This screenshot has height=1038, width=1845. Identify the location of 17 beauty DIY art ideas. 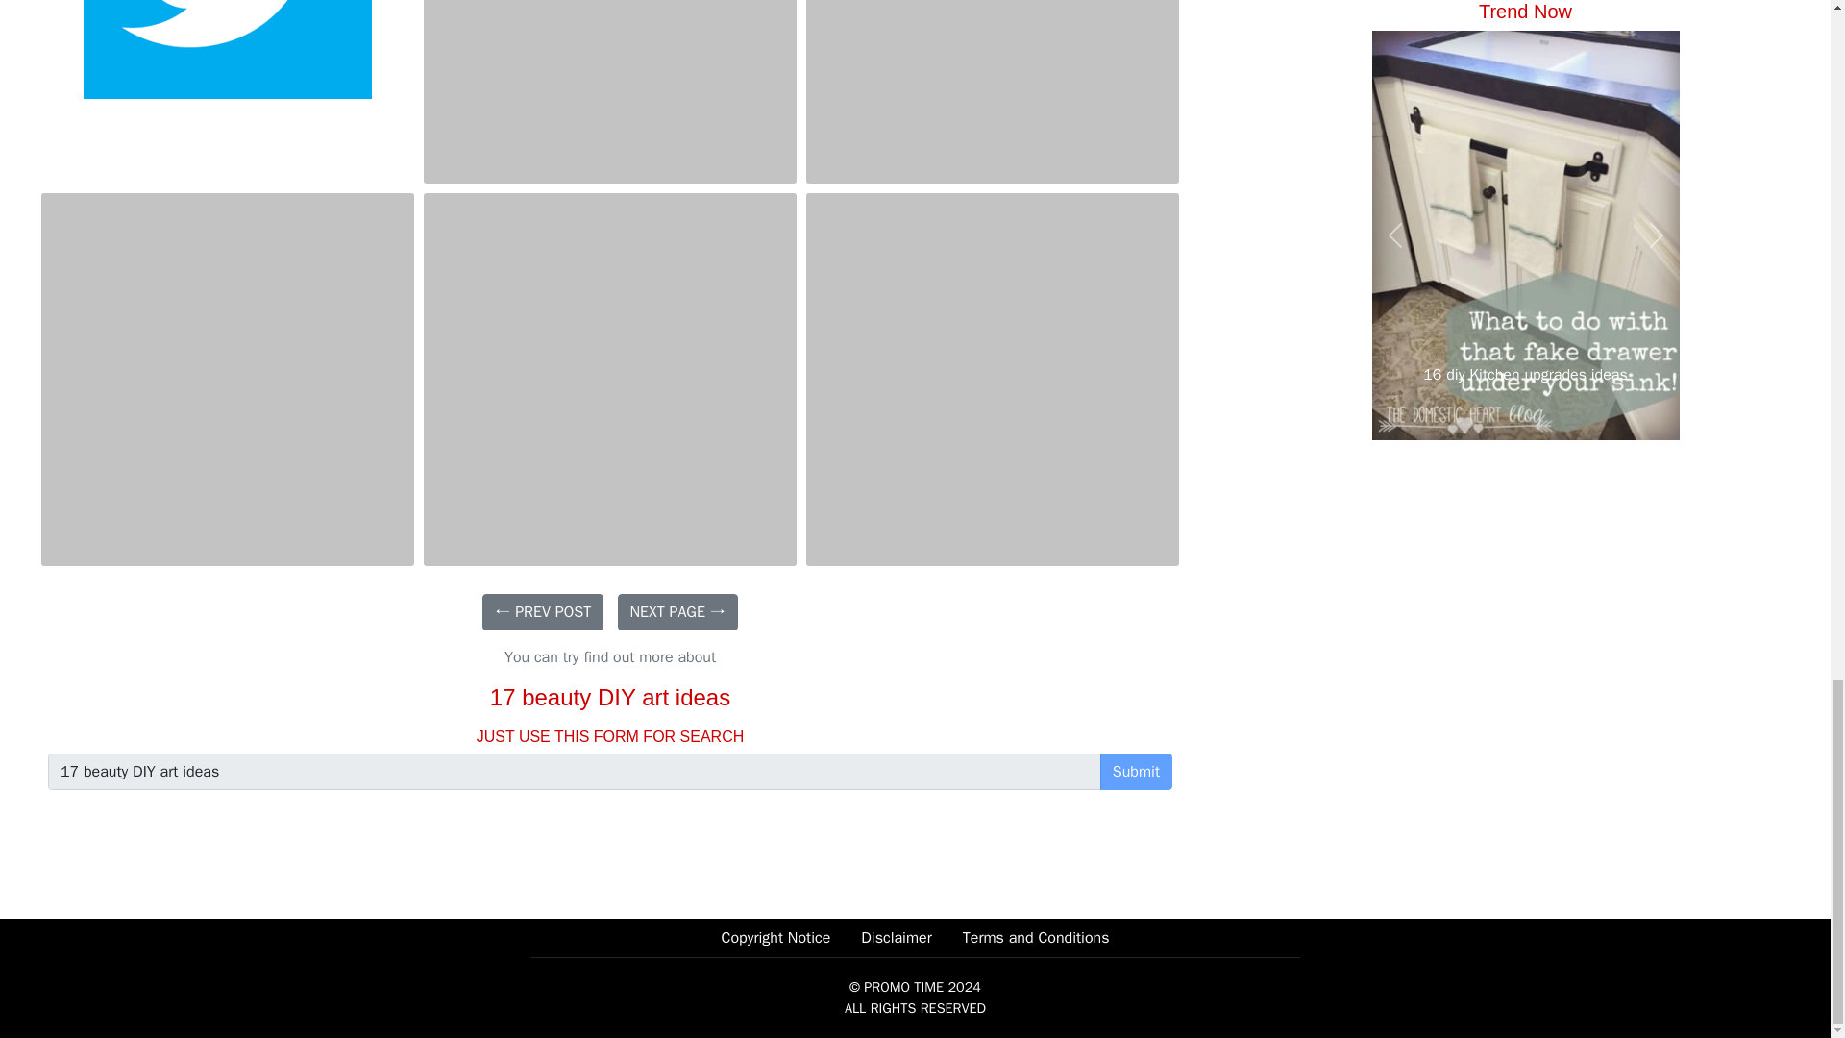
(575, 771).